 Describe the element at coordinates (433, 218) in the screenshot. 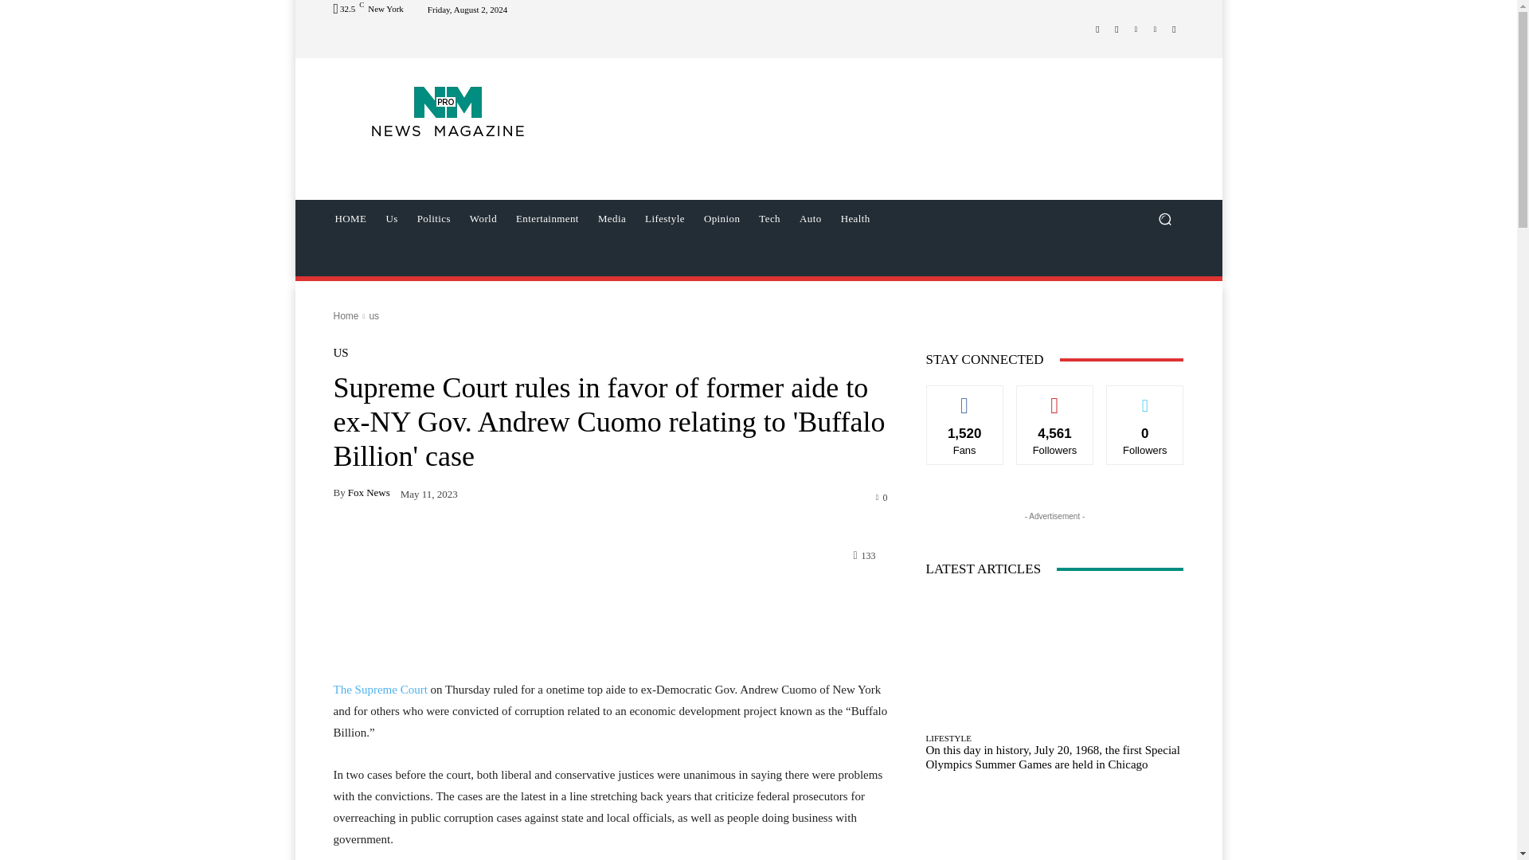

I see `Politics` at that location.